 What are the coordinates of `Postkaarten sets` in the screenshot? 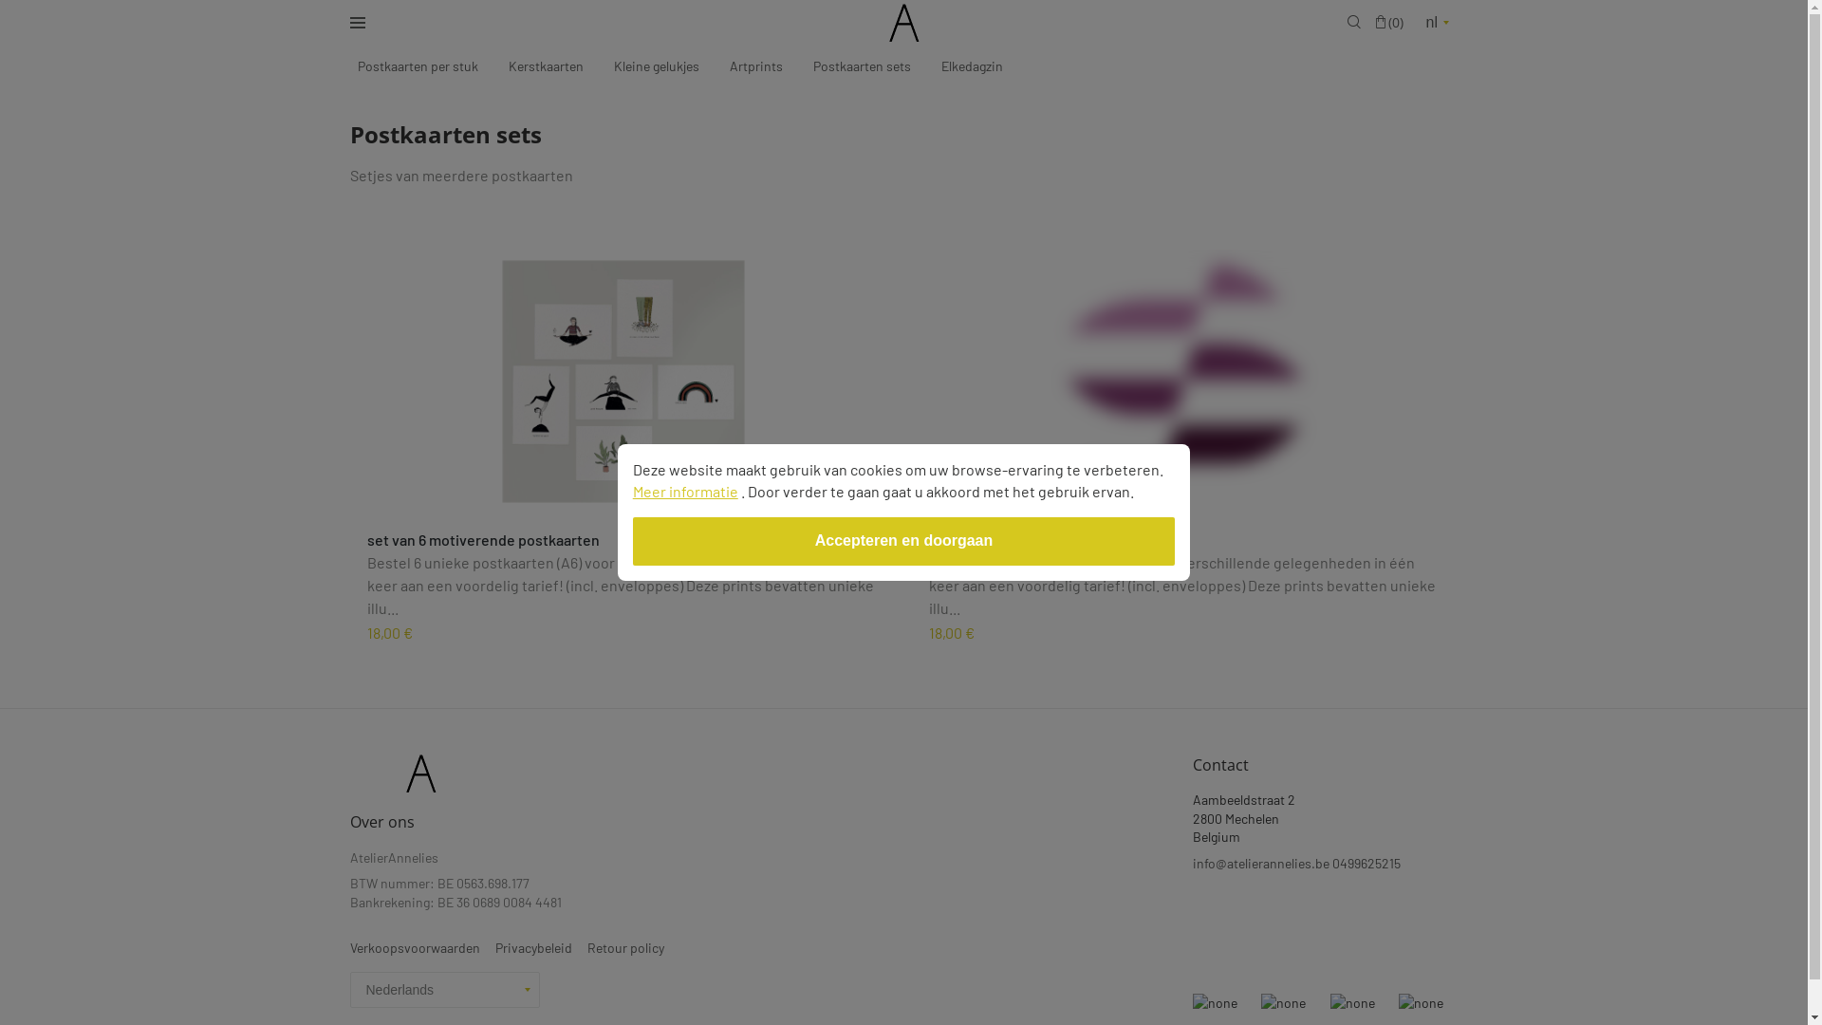 It's located at (862, 66).